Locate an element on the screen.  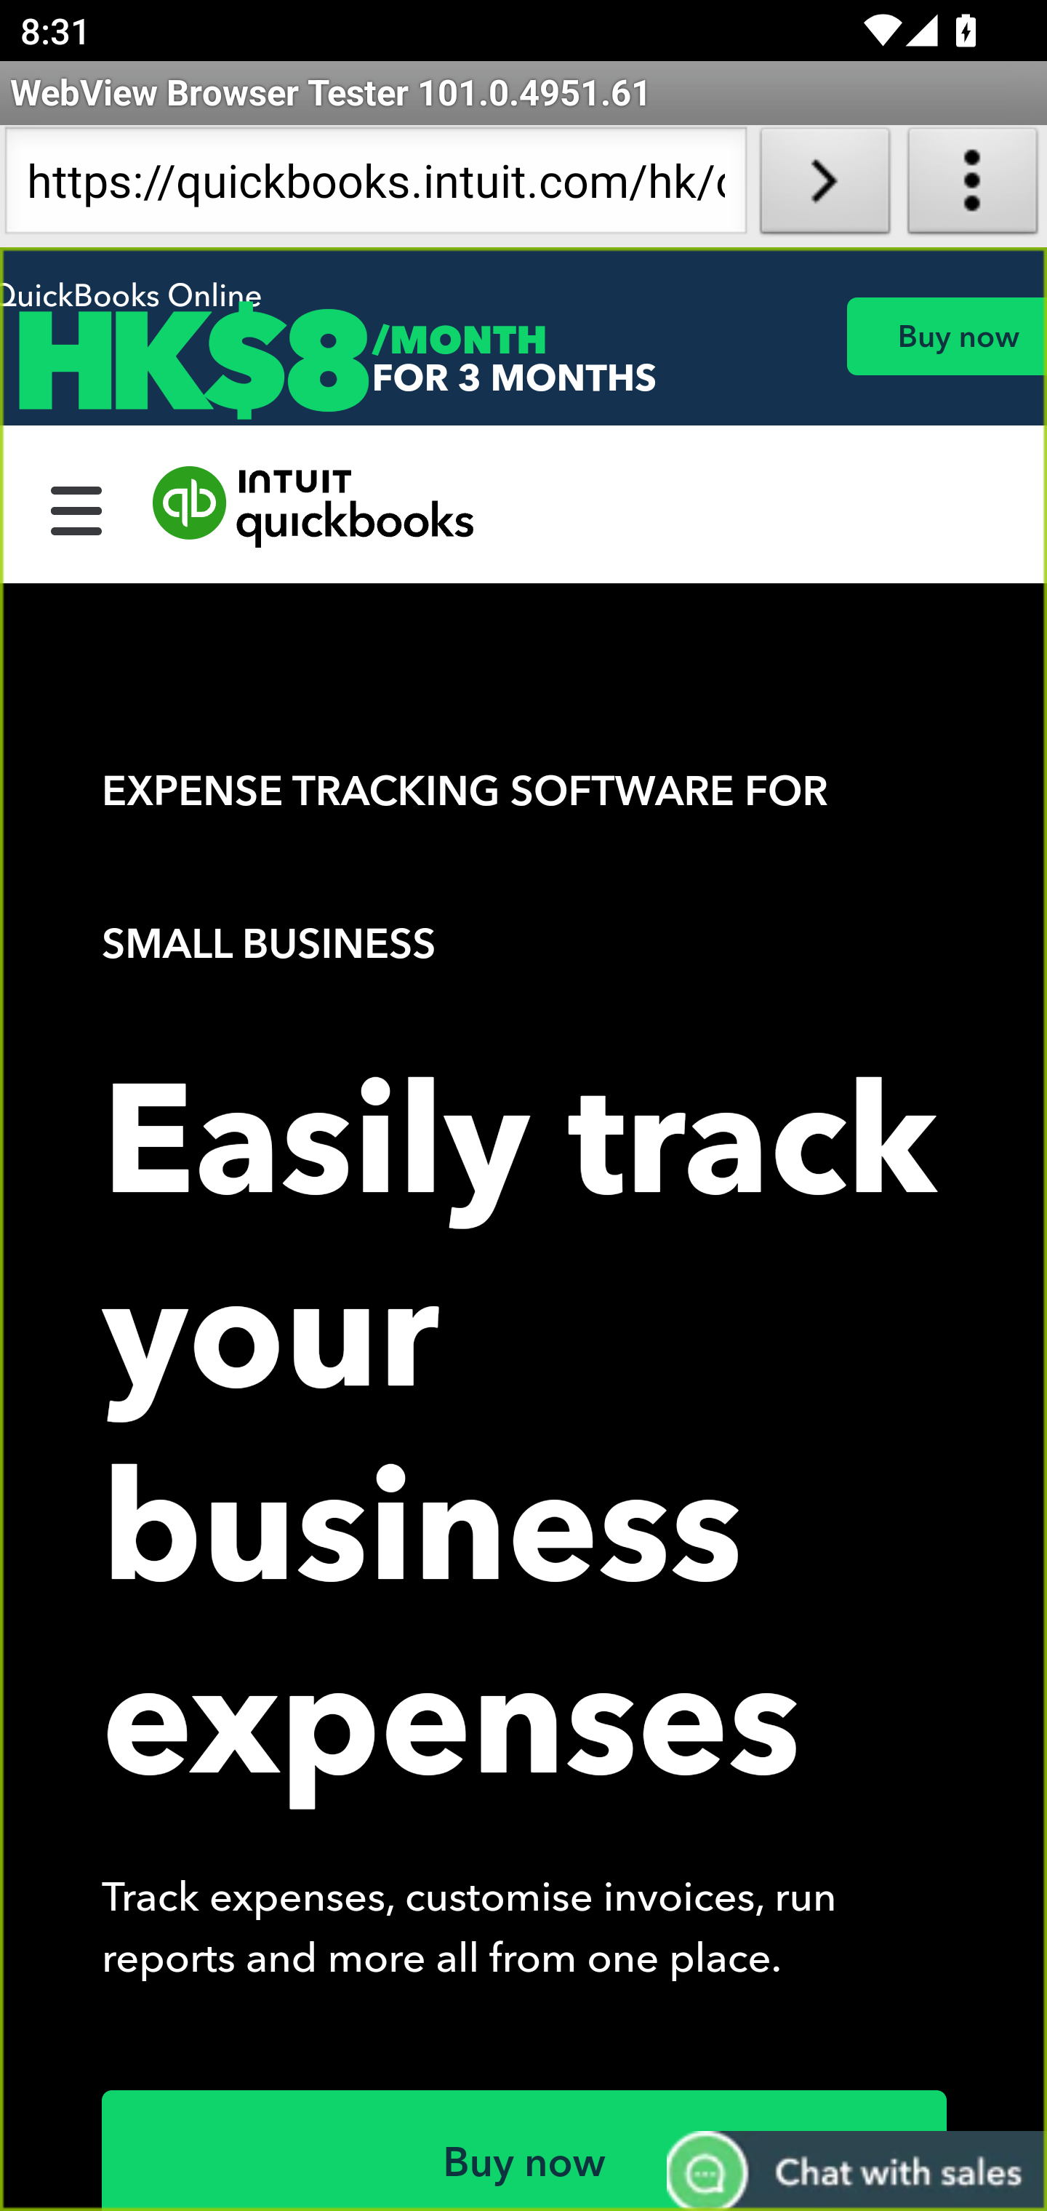
Load URL is located at coordinates (825, 186).